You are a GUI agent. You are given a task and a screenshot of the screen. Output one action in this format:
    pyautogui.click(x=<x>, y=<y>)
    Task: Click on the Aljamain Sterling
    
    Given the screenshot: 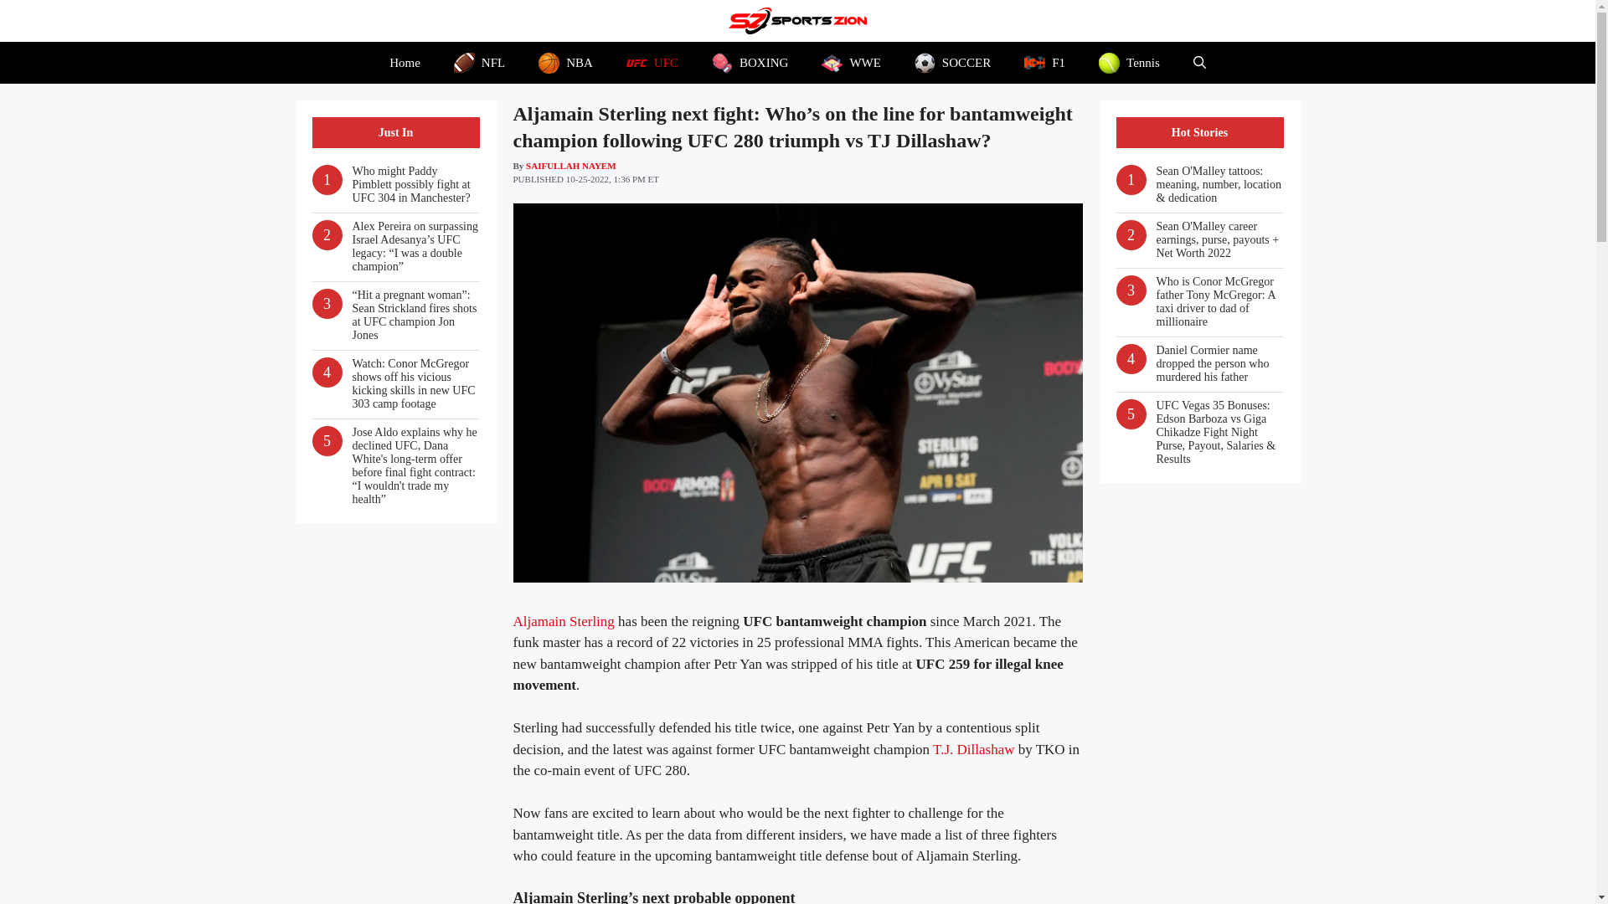 What is the action you would take?
    pyautogui.click(x=563, y=621)
    